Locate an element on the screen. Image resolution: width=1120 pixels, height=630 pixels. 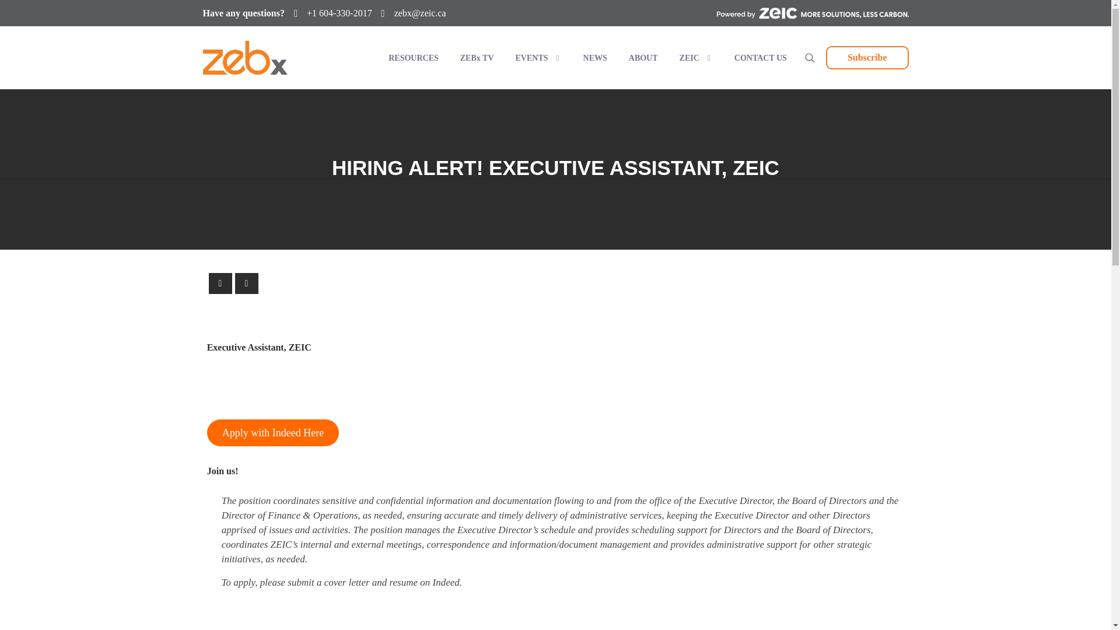
Subscribe is located at coordinates (867, 57).